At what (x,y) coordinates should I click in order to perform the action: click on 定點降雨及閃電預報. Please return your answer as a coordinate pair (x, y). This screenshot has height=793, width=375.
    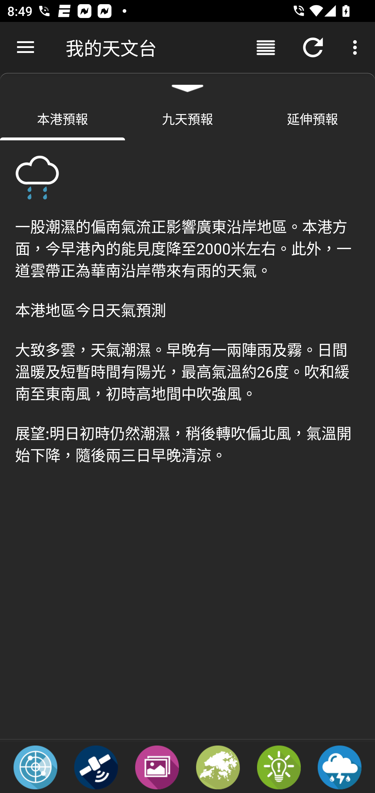
    Looking at the image, I should click on (340, 767).